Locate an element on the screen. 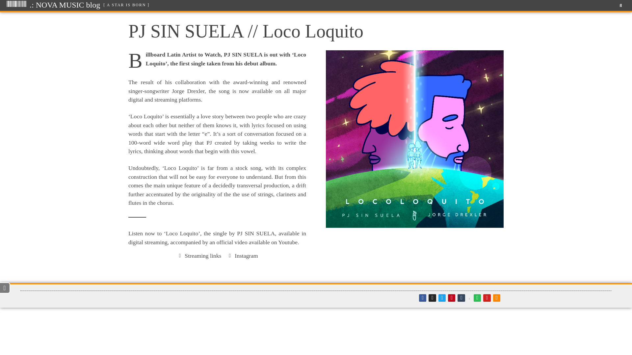  .: NOVA MUSIC blog is located at coordinates (65, 5).